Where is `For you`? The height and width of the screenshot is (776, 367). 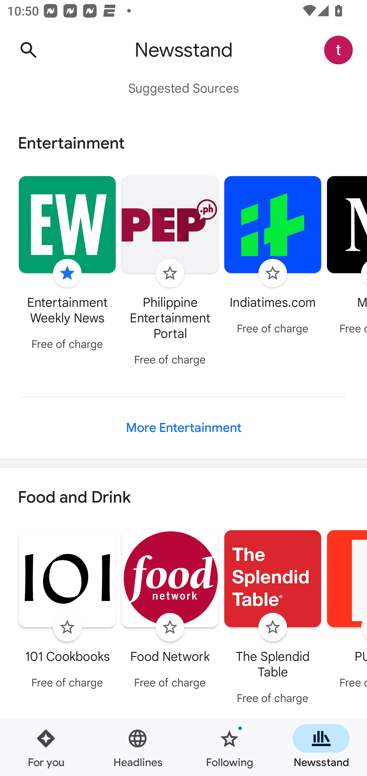
For you is located at coordinates (46, 747).